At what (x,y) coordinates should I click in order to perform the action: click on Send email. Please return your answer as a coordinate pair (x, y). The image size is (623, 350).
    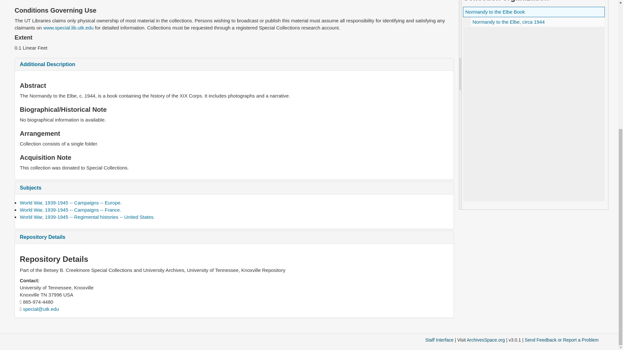
    Looking at the image, I should click on (41, 309).